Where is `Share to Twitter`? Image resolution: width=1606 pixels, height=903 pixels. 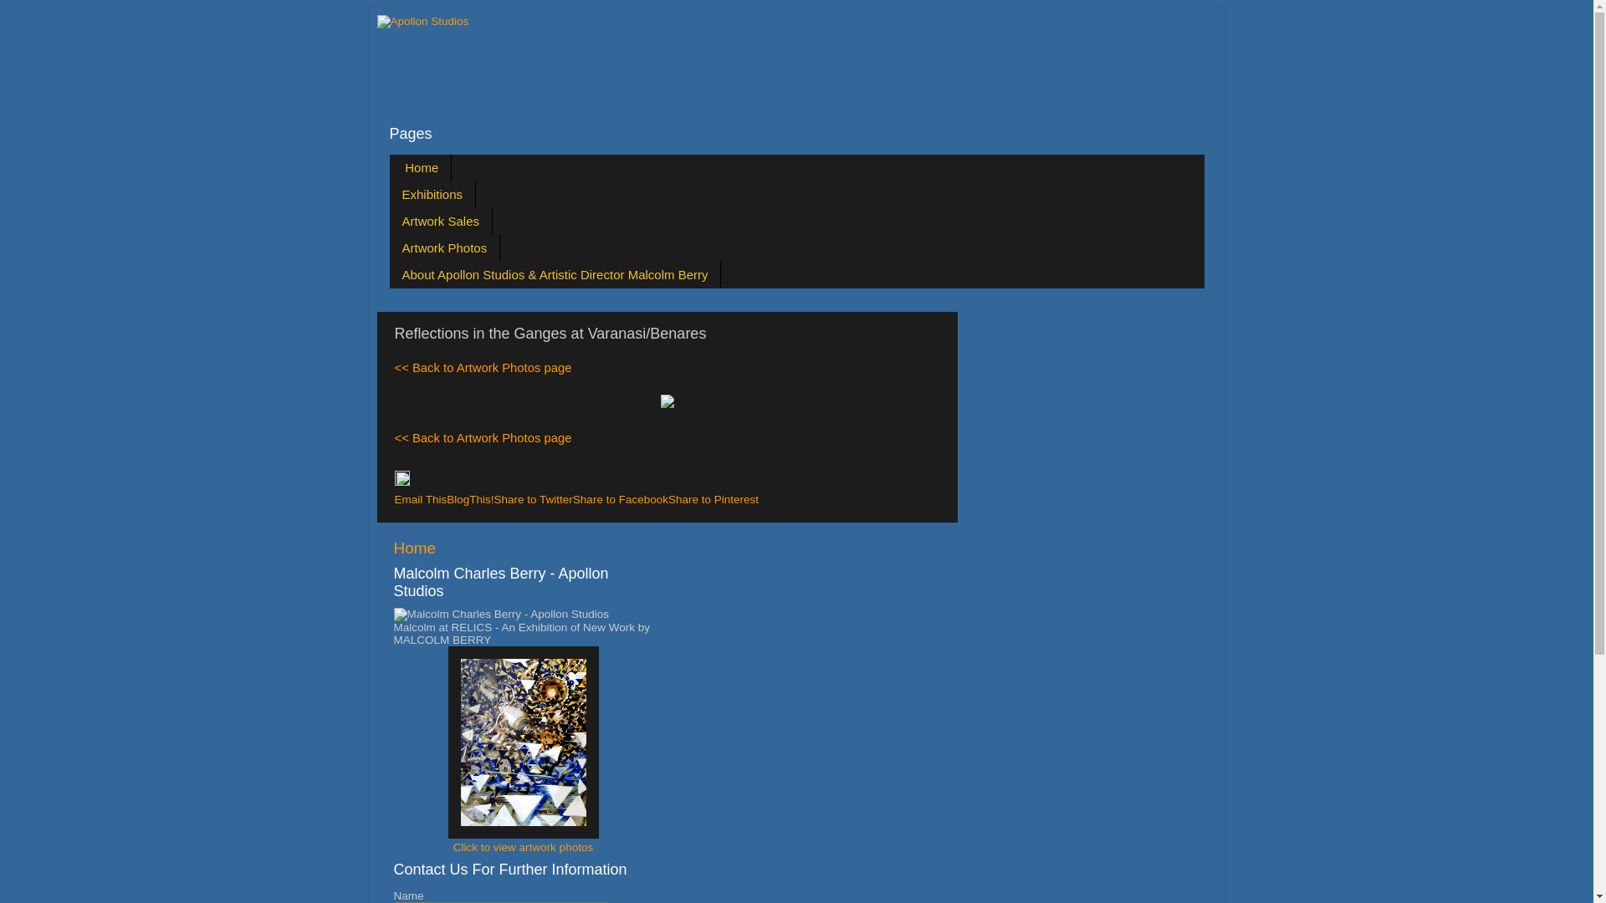
Share to Twitter is located at coordinates (534, 500).